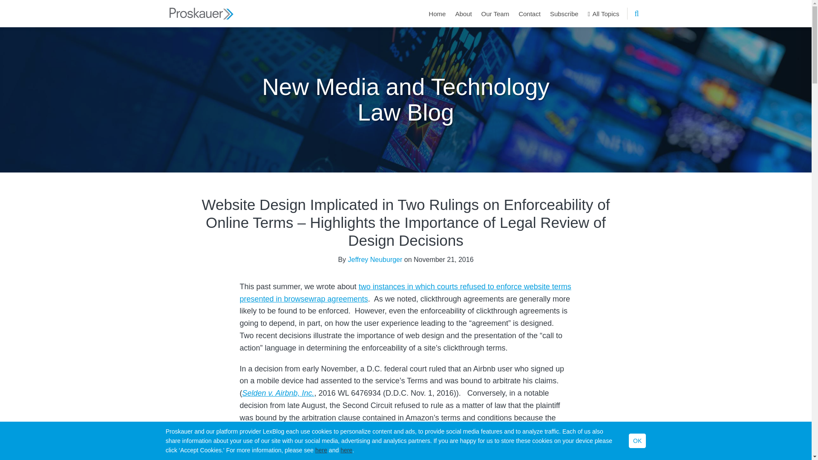  What do you see at coordinates (637, 440) in the screenshot?
I see `OK` at bounding box center [637, 440].